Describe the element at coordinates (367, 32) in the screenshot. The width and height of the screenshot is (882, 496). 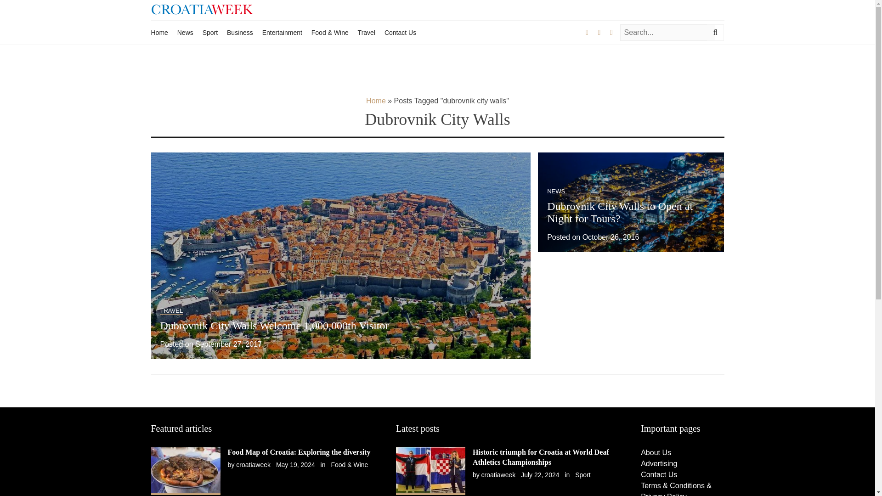
I see `Travel` at that location.